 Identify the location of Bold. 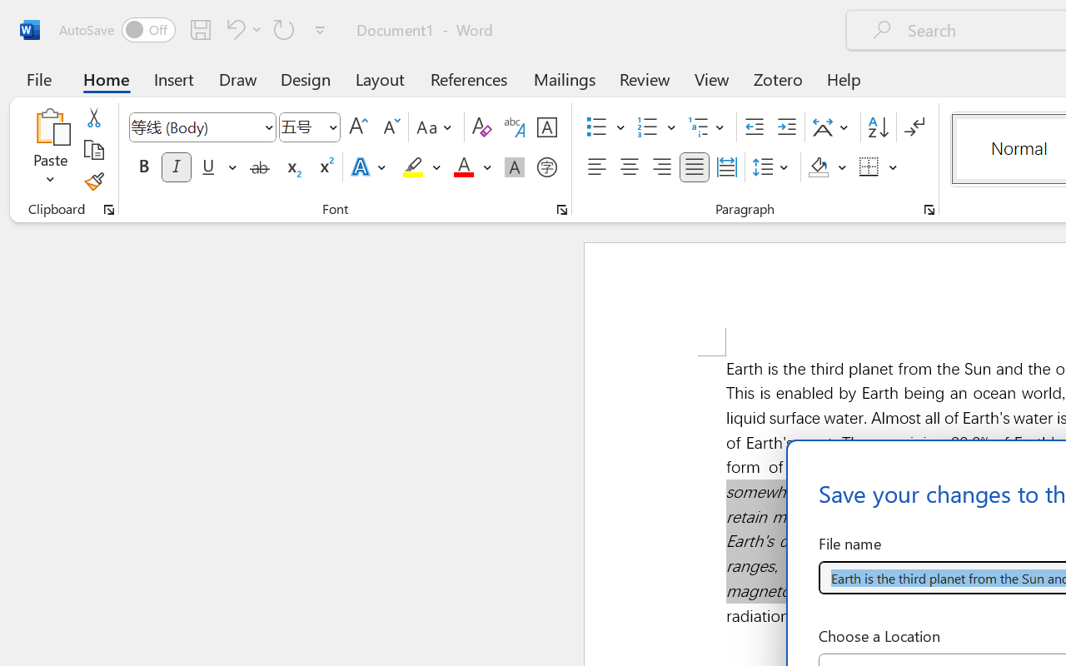
(143, 167).